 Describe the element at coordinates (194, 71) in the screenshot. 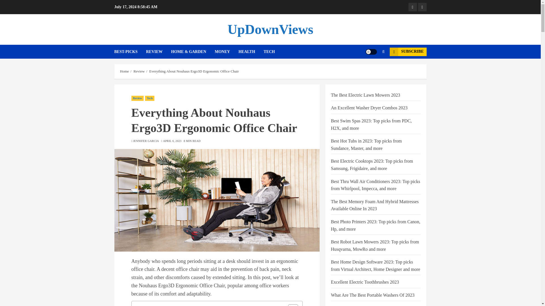

I see `Everything About Nouhaus Ergo3D Ergonomic Office Chair` at that location.